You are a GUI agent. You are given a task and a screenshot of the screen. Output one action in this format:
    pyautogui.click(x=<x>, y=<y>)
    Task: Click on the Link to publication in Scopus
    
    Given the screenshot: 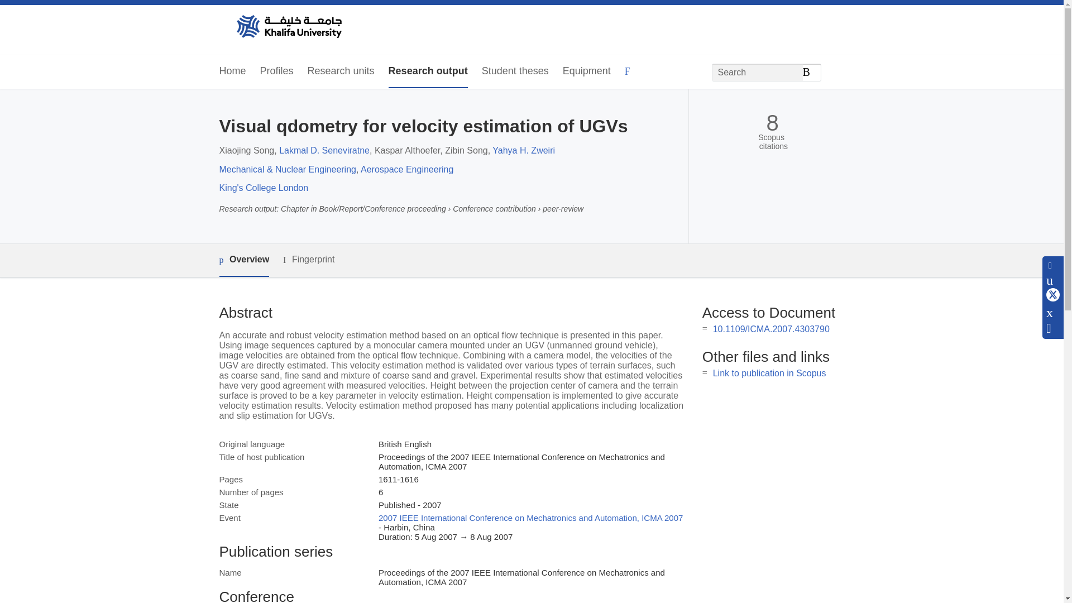 What is the action you would take?
    pyautogui.click(x=769, y=373)
    